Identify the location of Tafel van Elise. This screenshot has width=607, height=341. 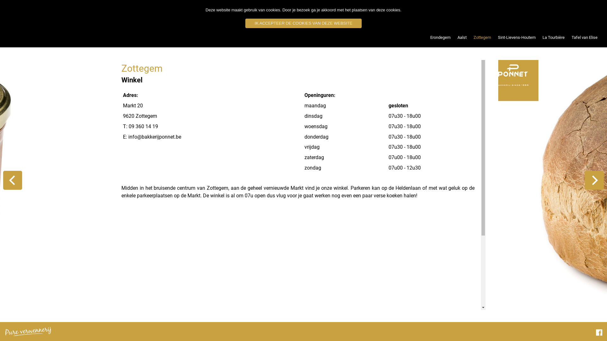
(585, 38).